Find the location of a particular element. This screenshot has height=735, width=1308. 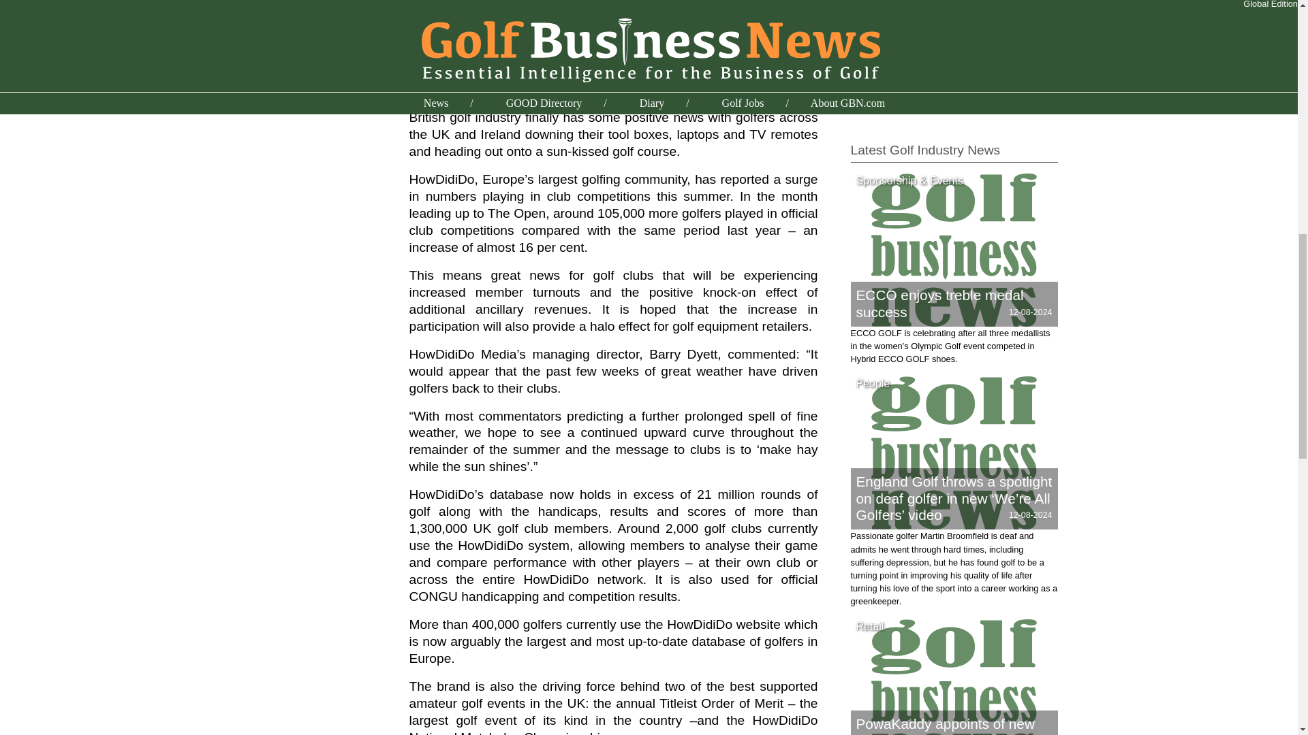

Syngenta is located at coordinates (875, 67).